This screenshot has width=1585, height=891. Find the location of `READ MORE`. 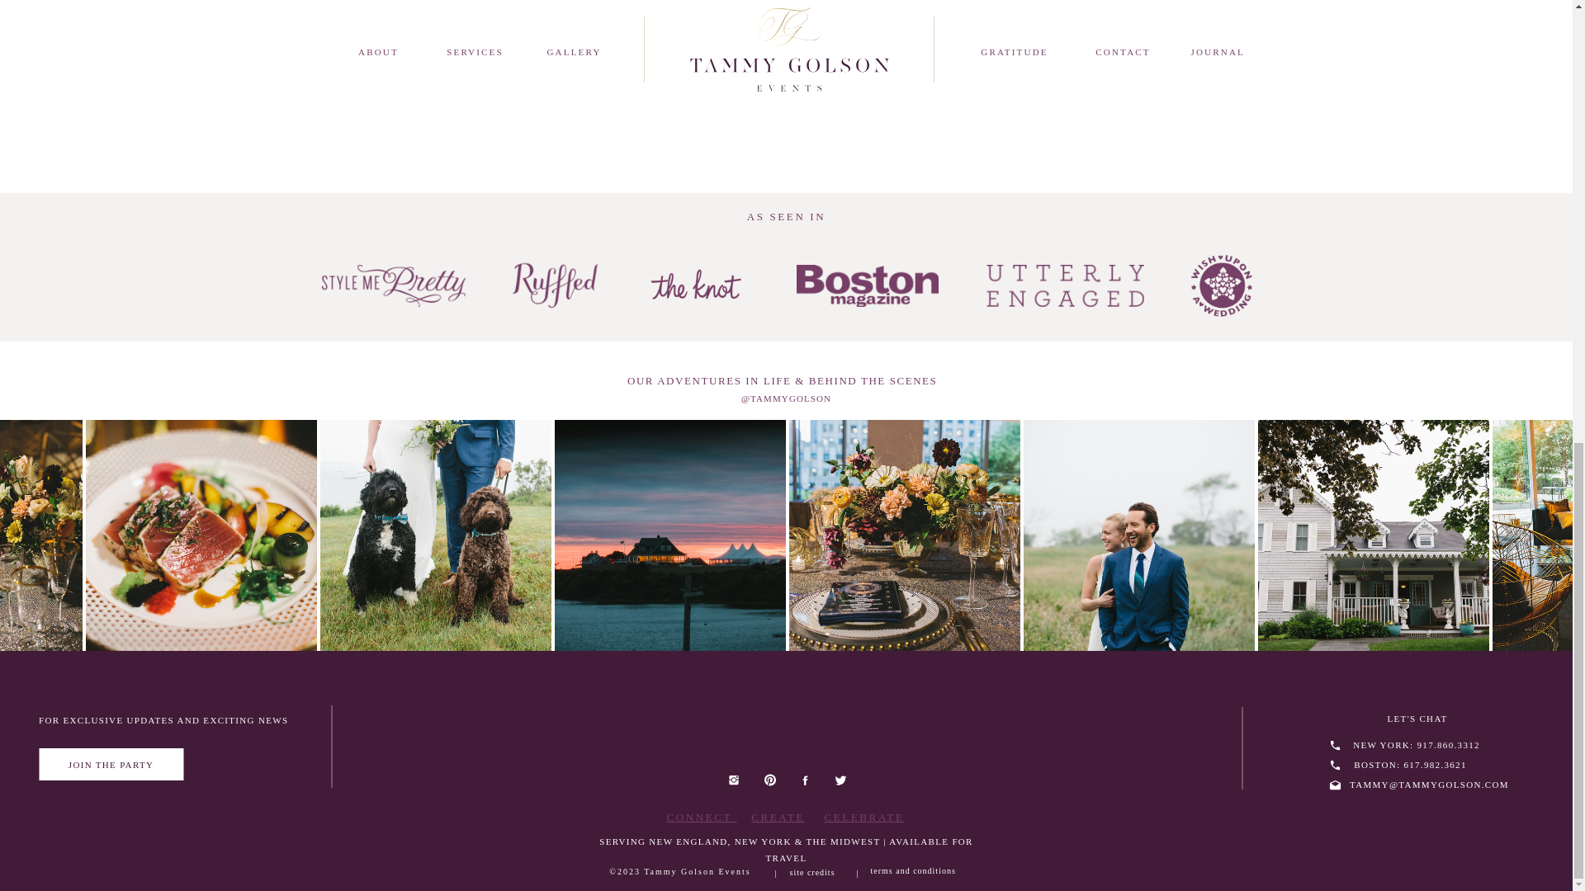

READ MORE is located at coordinates (524, 102).